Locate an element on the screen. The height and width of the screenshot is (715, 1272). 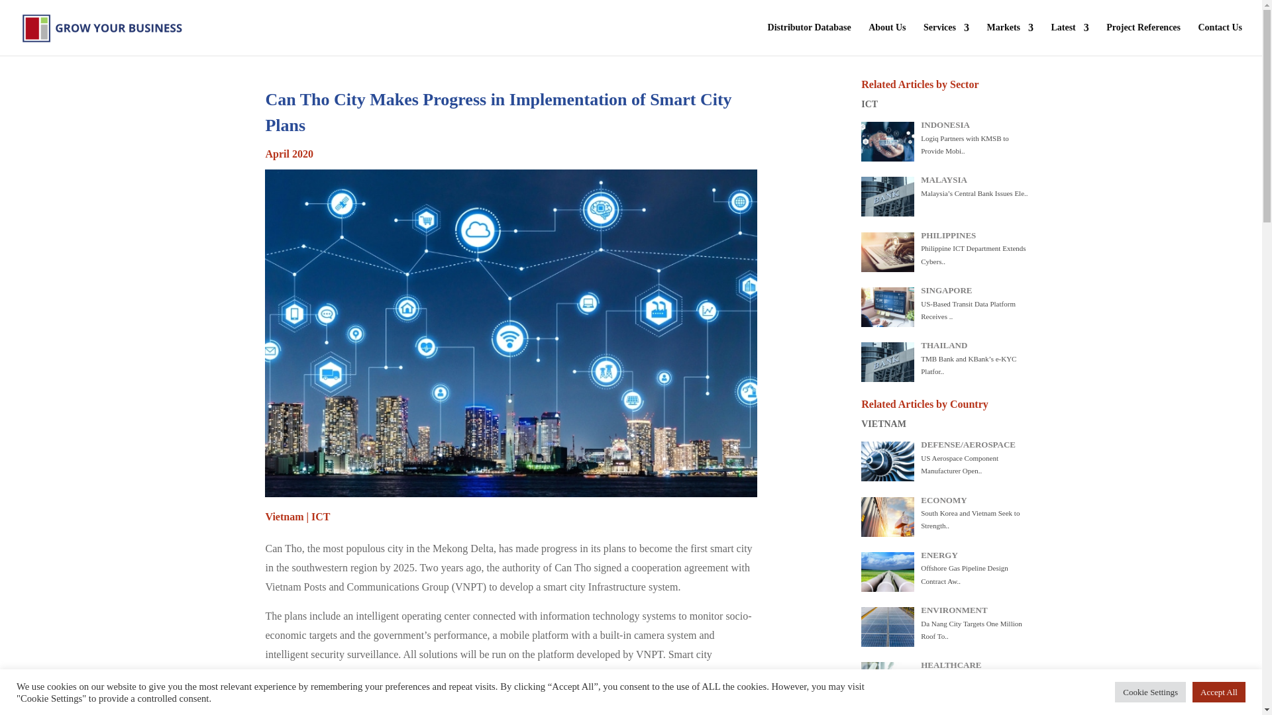
Latest is located at coordinates (1069, 39).